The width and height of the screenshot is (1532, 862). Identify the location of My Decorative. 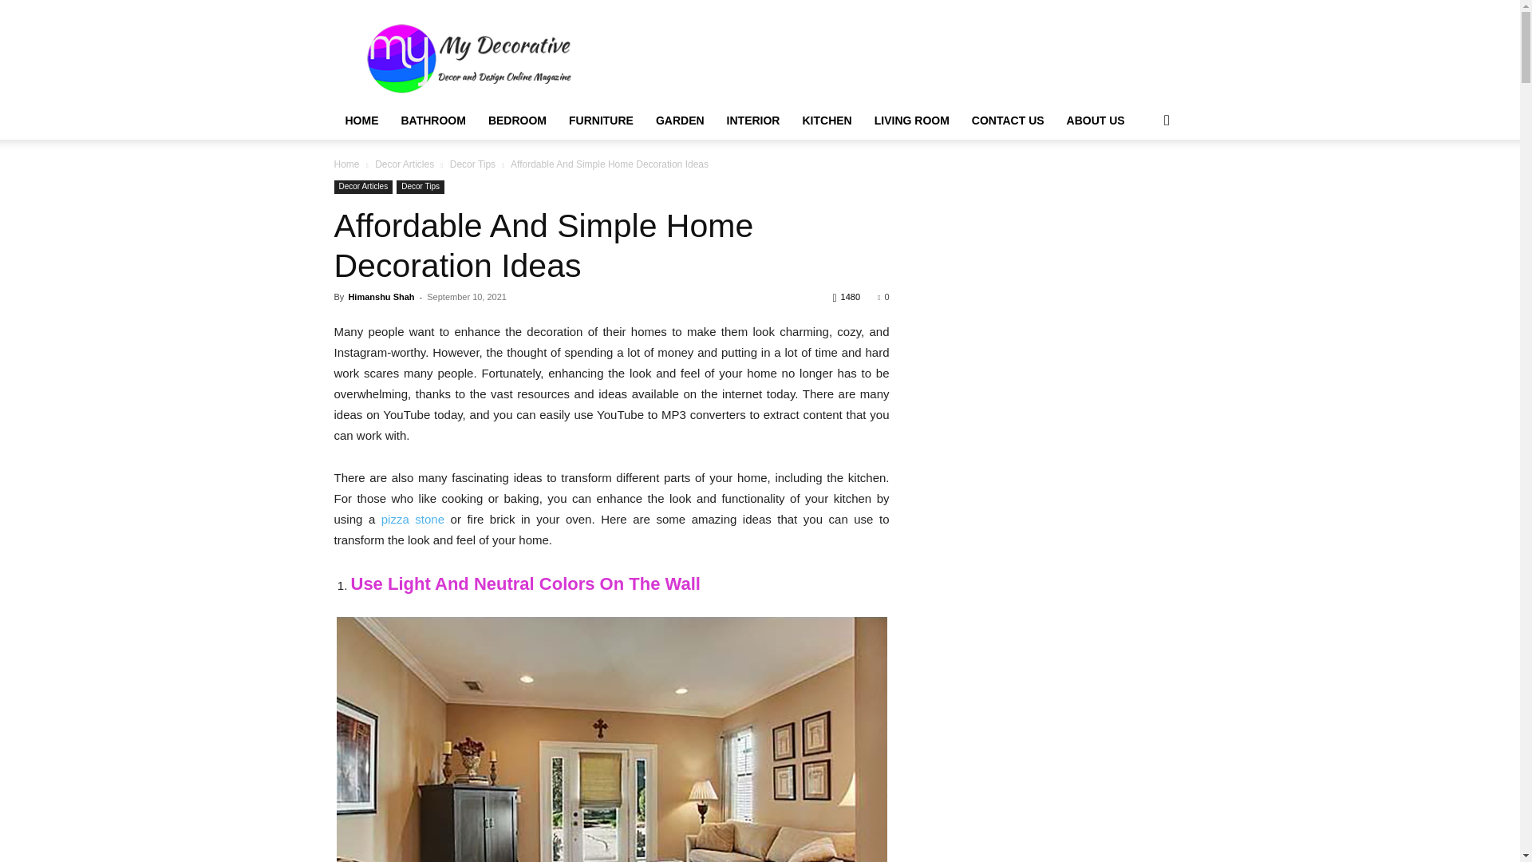
(361, 120).